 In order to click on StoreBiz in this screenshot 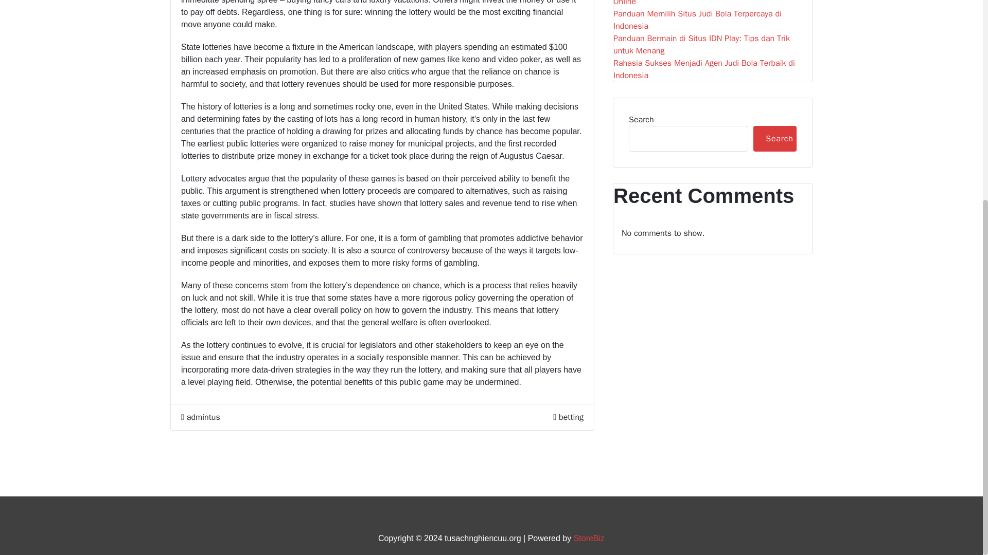, I will do `click(589, 538)`.